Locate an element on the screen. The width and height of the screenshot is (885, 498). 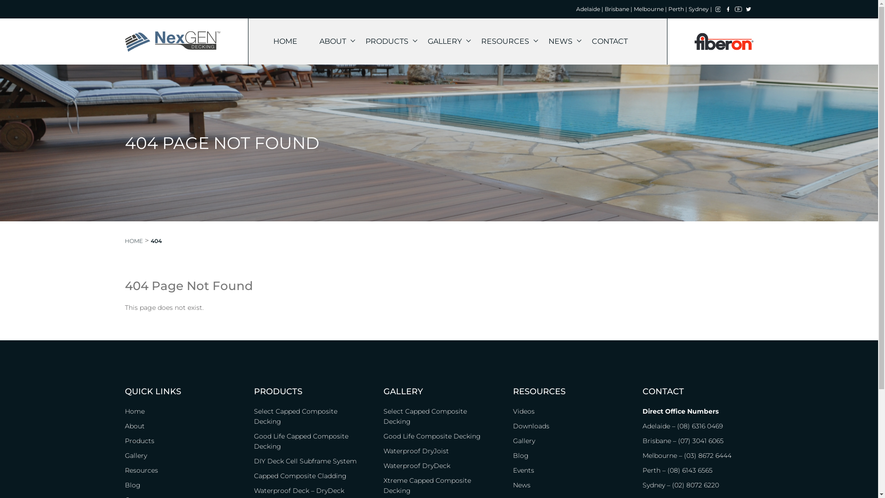
ABOUT is located at coordinates (331, 41).